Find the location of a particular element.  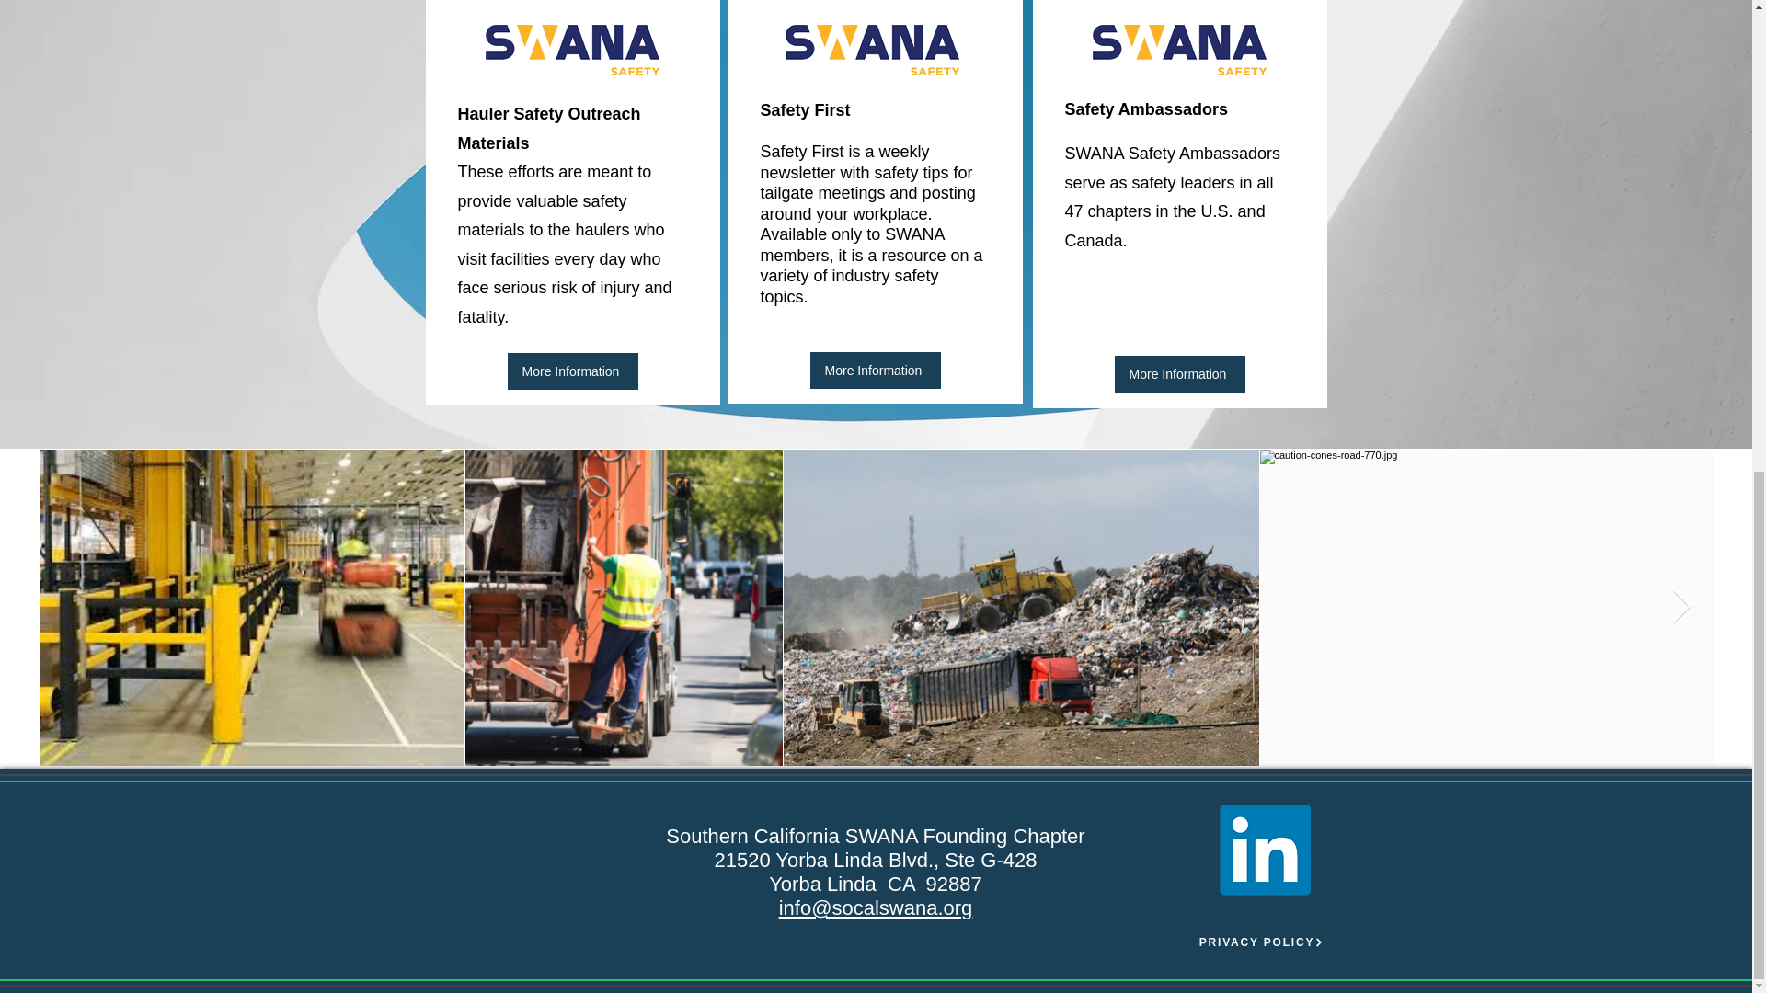

Safety Ambassadors is located at coordinates (1146, 108).